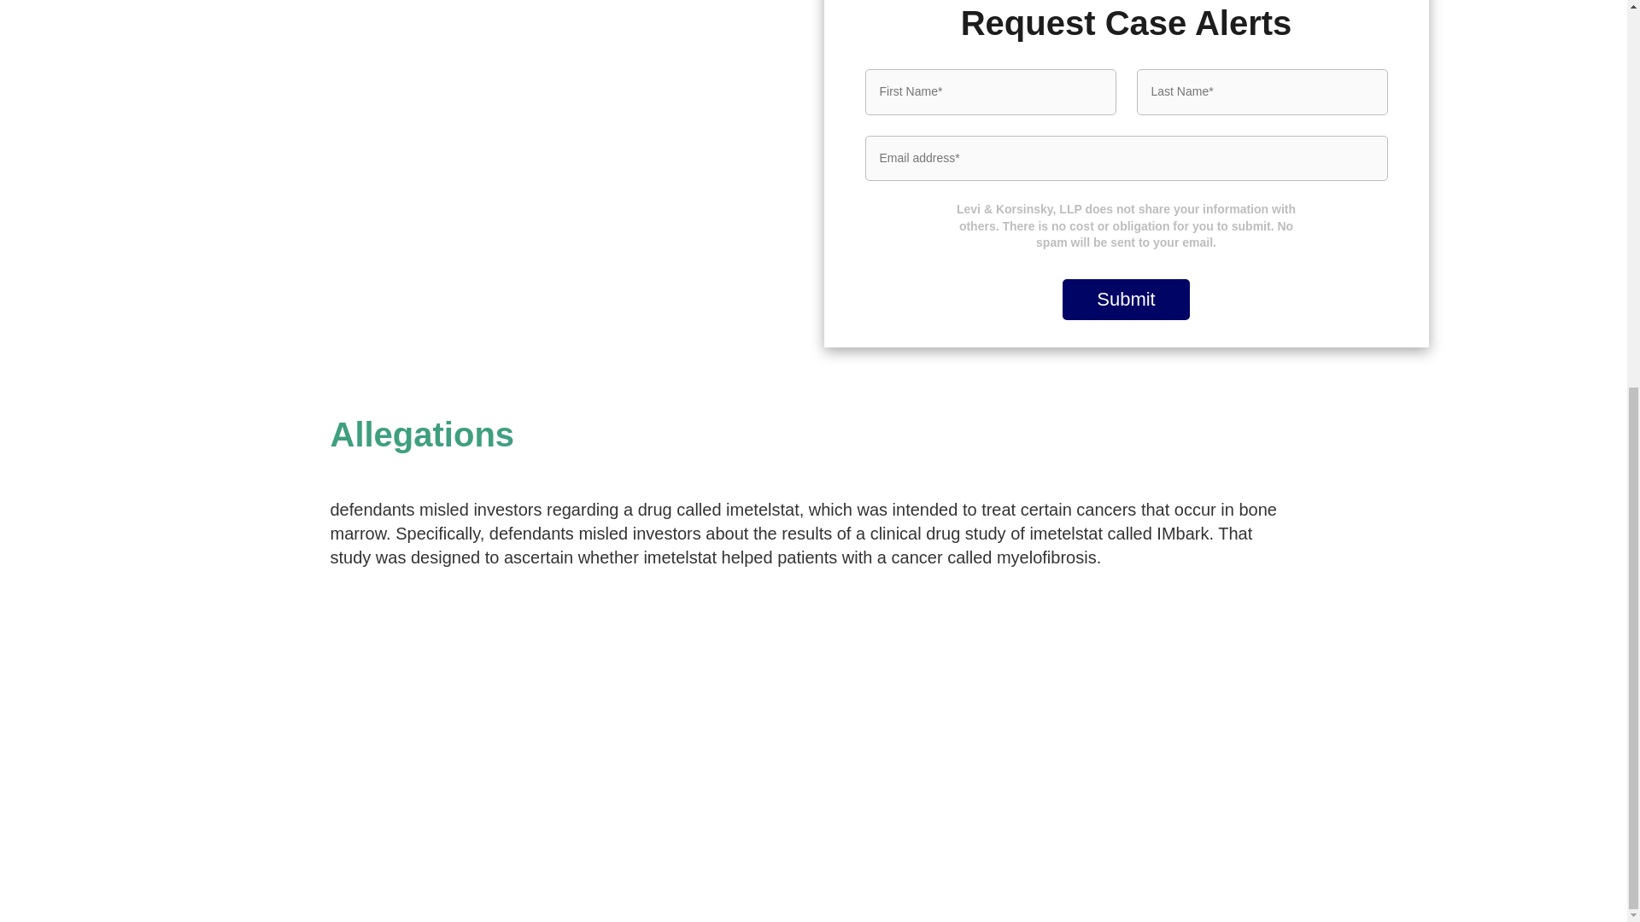 The image size is (1640, 922). What do you see at coordinates (1387, 861) in the screenshot?
I see `Privacy Notice` at bounding box center [1387, 861].